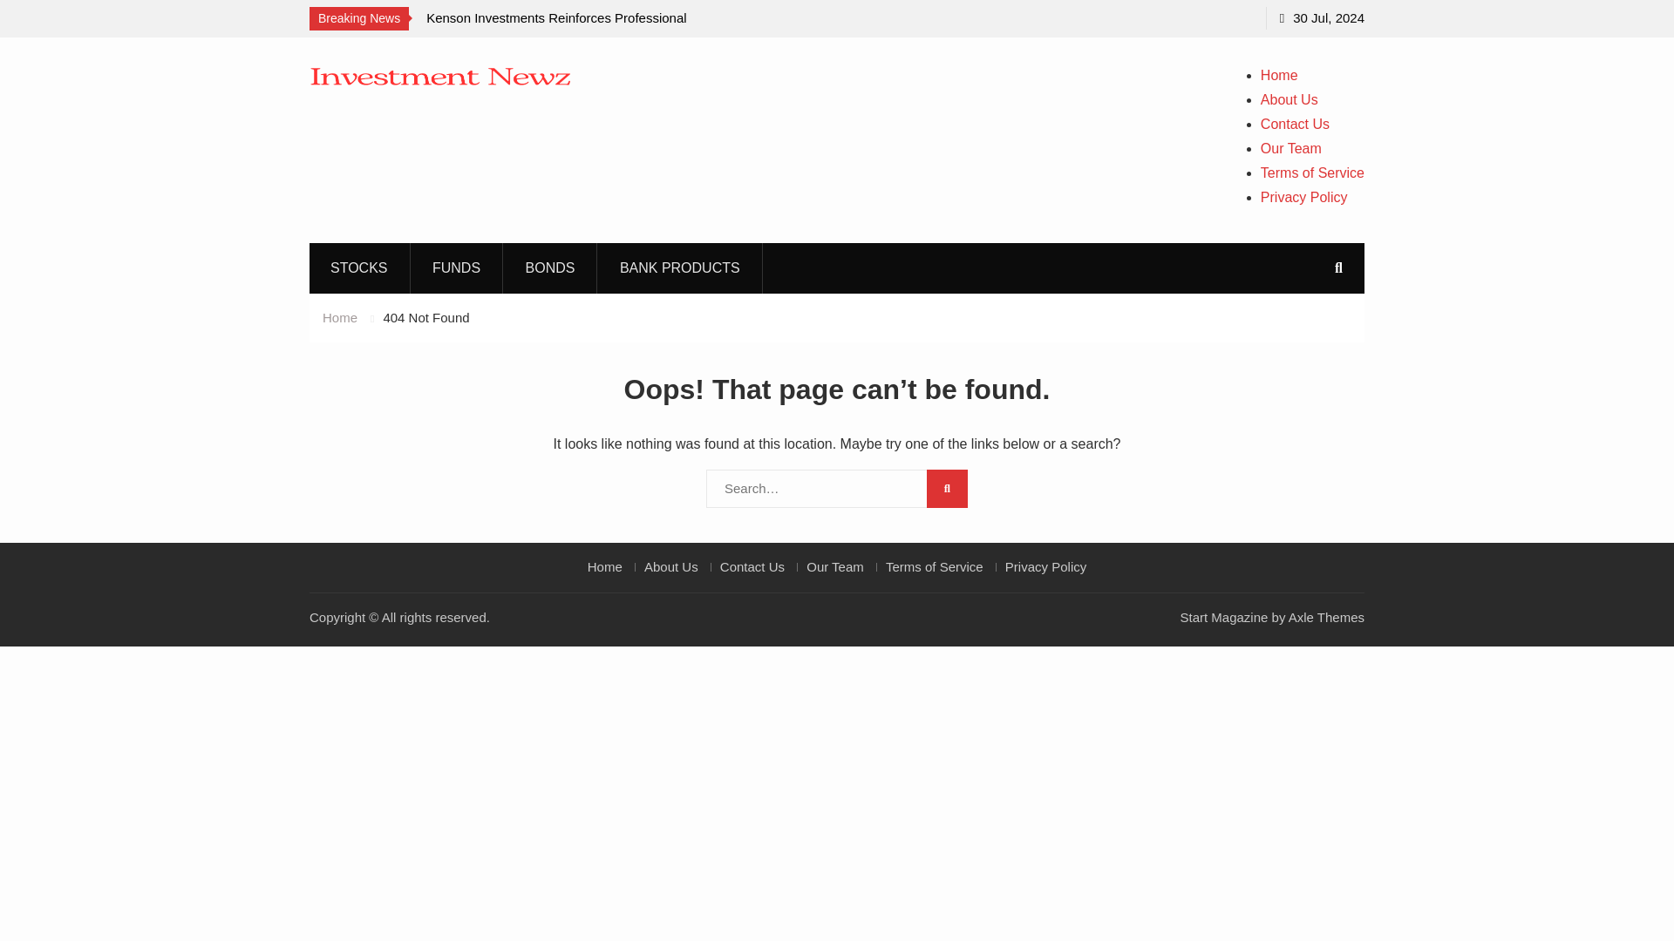  Describe the element at coordinates (680, 267) in the screenshot. I see `BANK PRODUCTS` at that location.